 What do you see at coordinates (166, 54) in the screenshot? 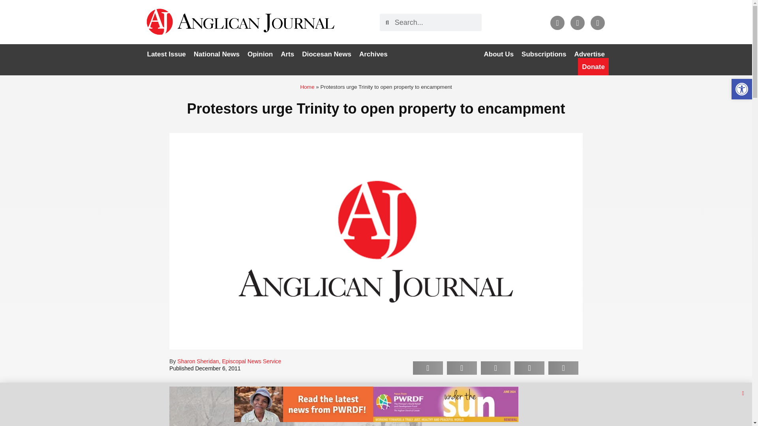
I see `Latest Issue` at bounding box center [166, 54].